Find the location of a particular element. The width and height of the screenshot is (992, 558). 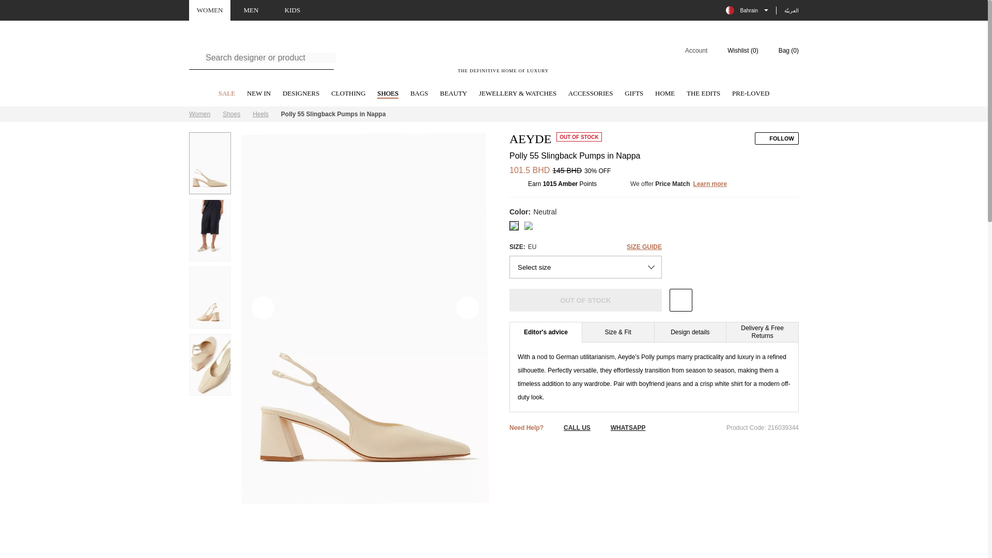

GIFTS is located at coordinates (633, 94).